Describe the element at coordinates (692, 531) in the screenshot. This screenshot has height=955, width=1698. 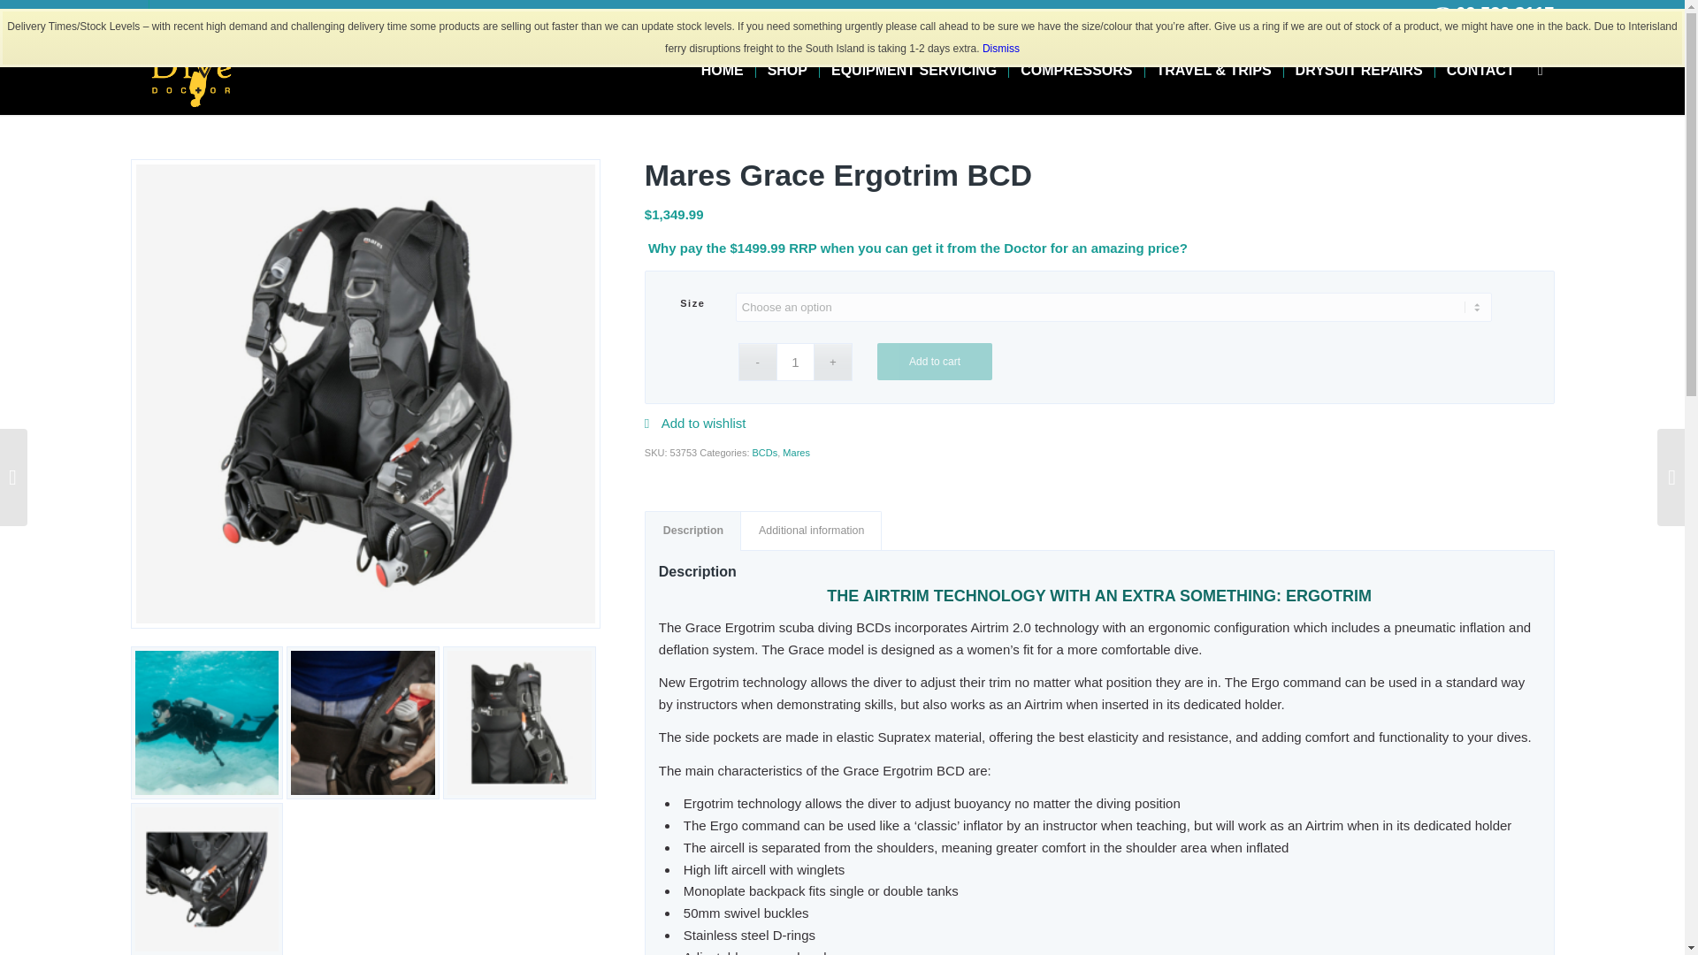
I see `Description` at that location.